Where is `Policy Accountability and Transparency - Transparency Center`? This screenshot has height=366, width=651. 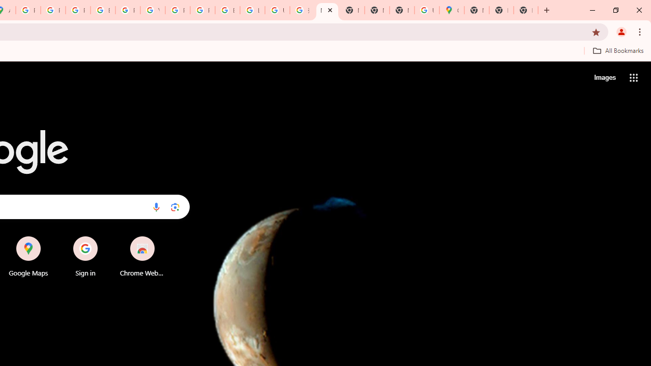
Policy Accountability and Transparency - Transparency Center is located at coordinates (28, 10).